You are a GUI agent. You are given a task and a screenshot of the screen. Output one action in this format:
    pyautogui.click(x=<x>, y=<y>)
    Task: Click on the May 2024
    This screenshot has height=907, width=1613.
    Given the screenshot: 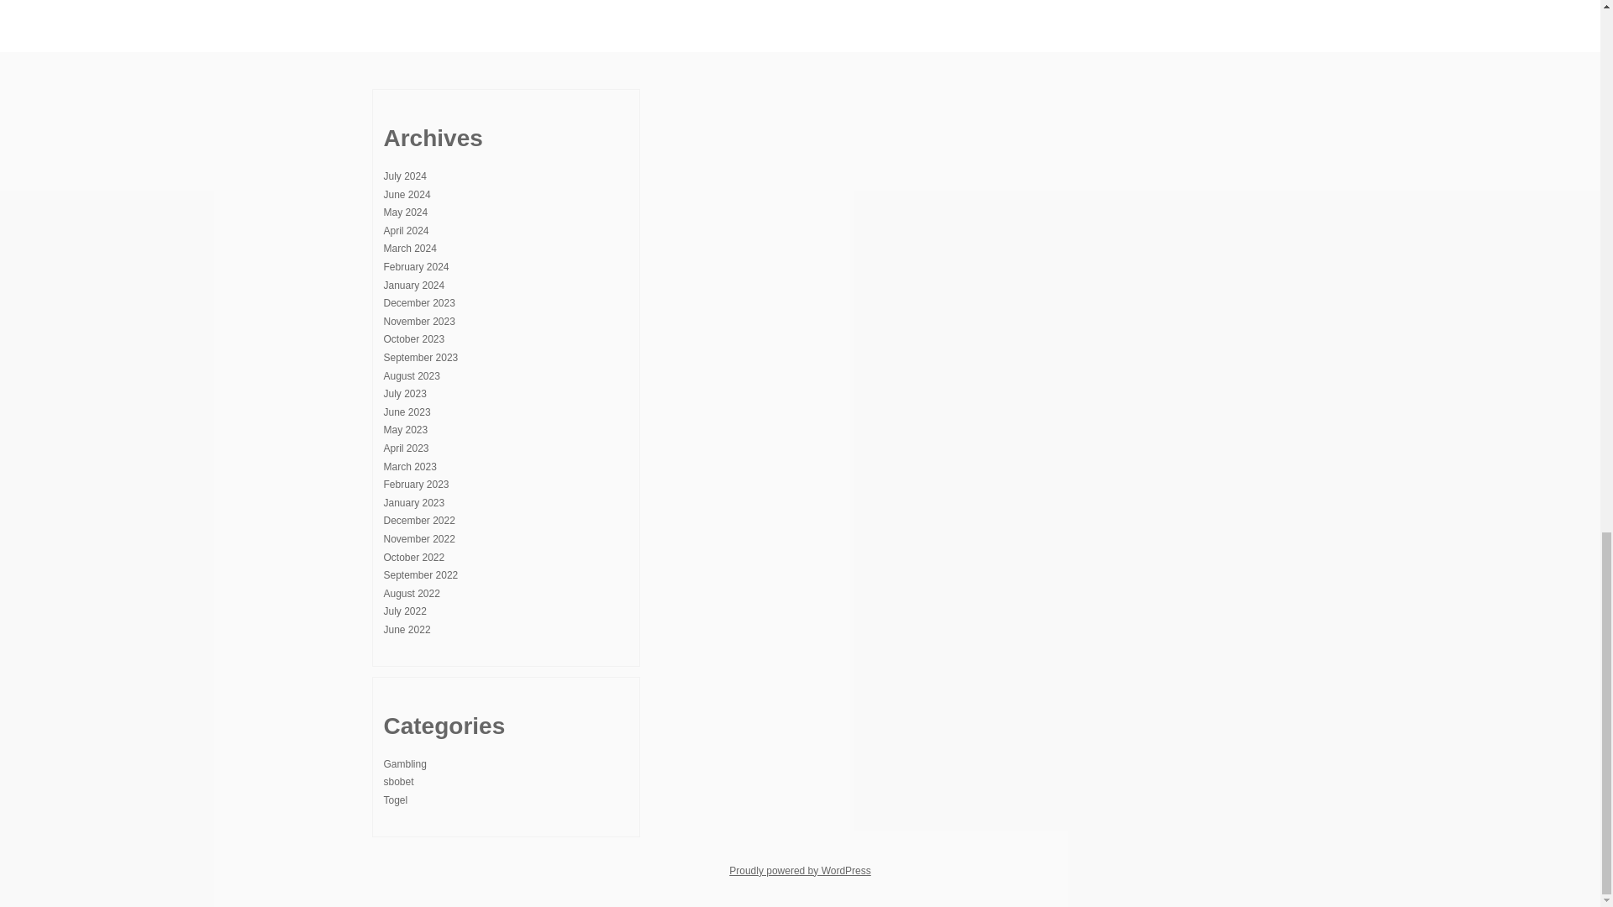 What is the action you would take?
    pyautogui.click(x=405, y=212)
    